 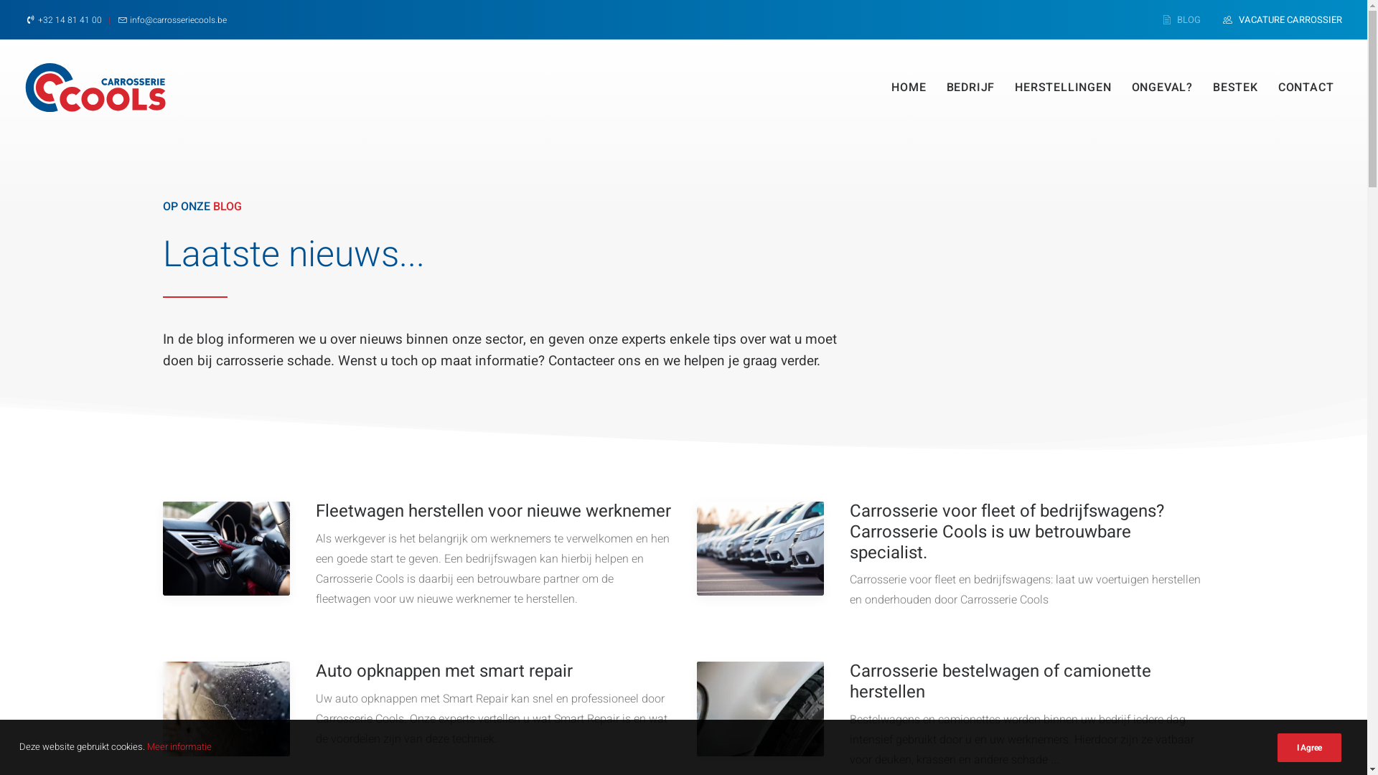 What do you see at coordinates (1063, 88) in the screenshot?
I see `HERSTELLINGEN` at bounding box center [1063, 88].